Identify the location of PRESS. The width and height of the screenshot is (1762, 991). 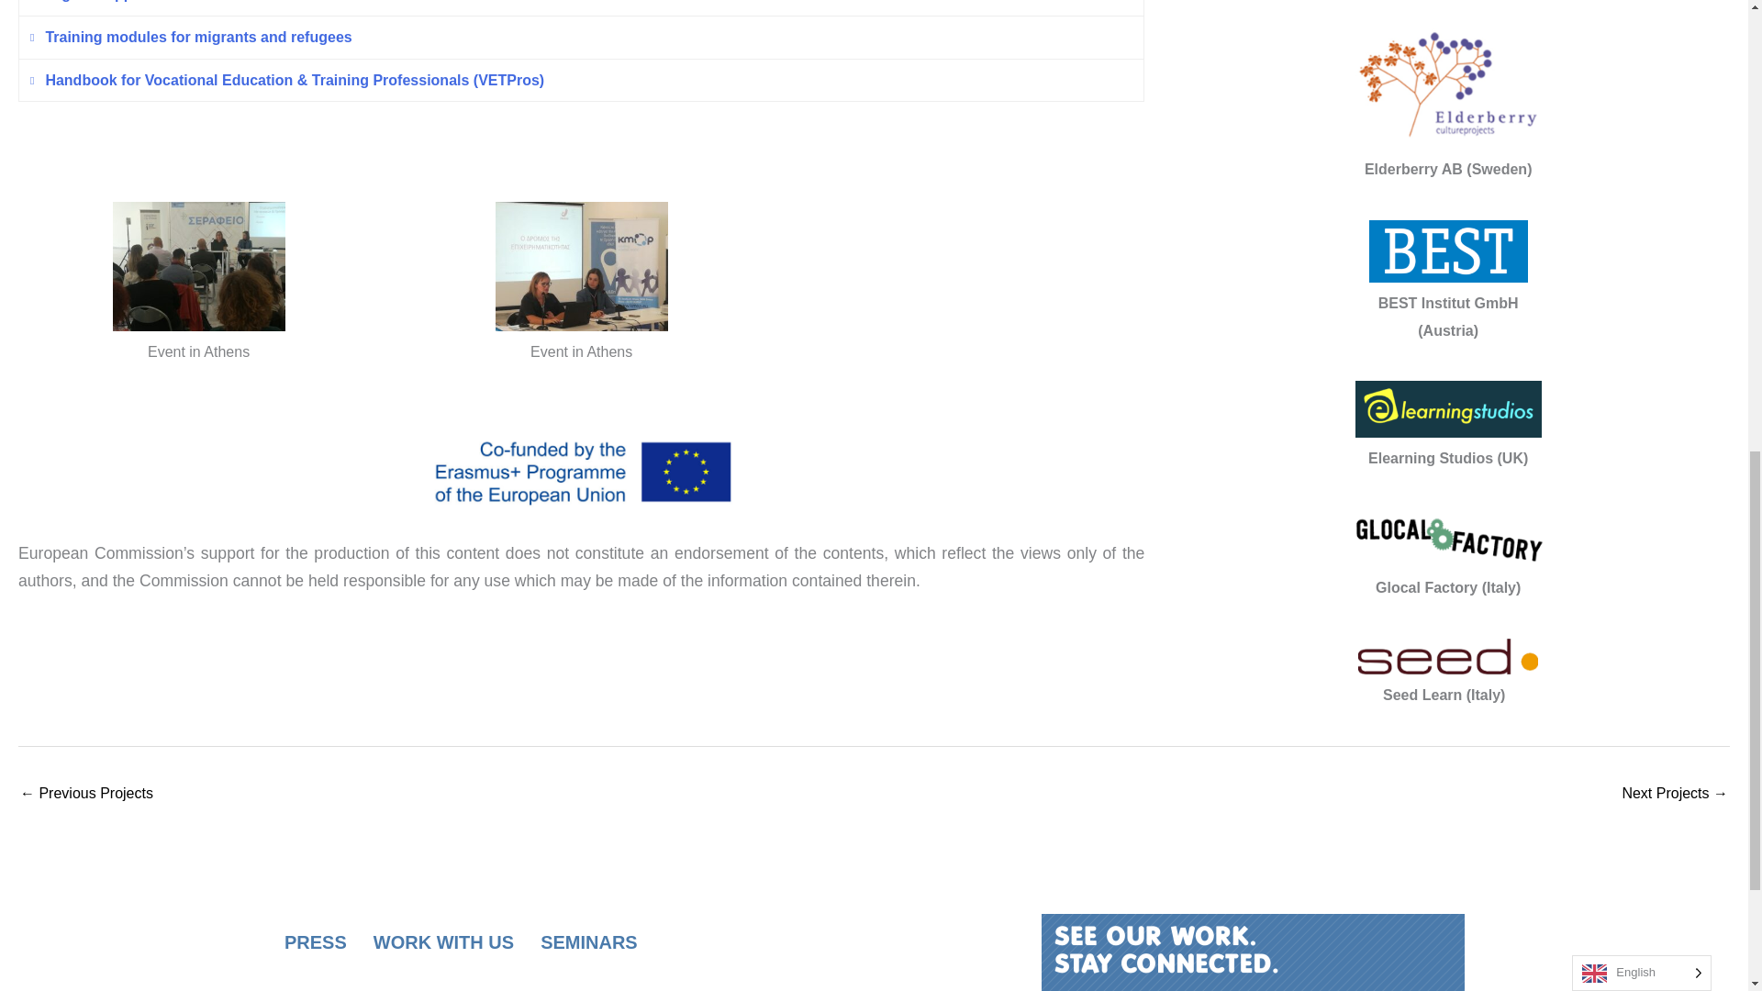
(316, 942).